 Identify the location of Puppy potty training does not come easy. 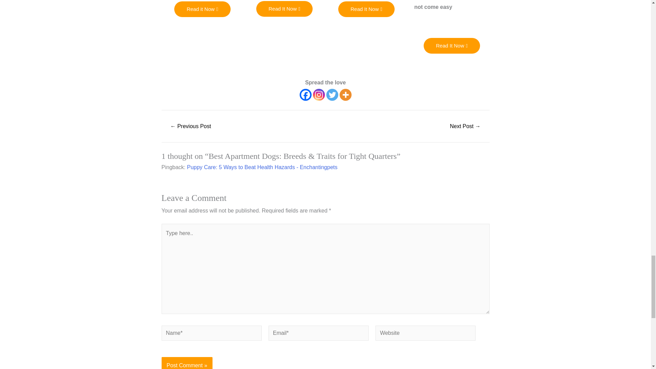
(191, 126).